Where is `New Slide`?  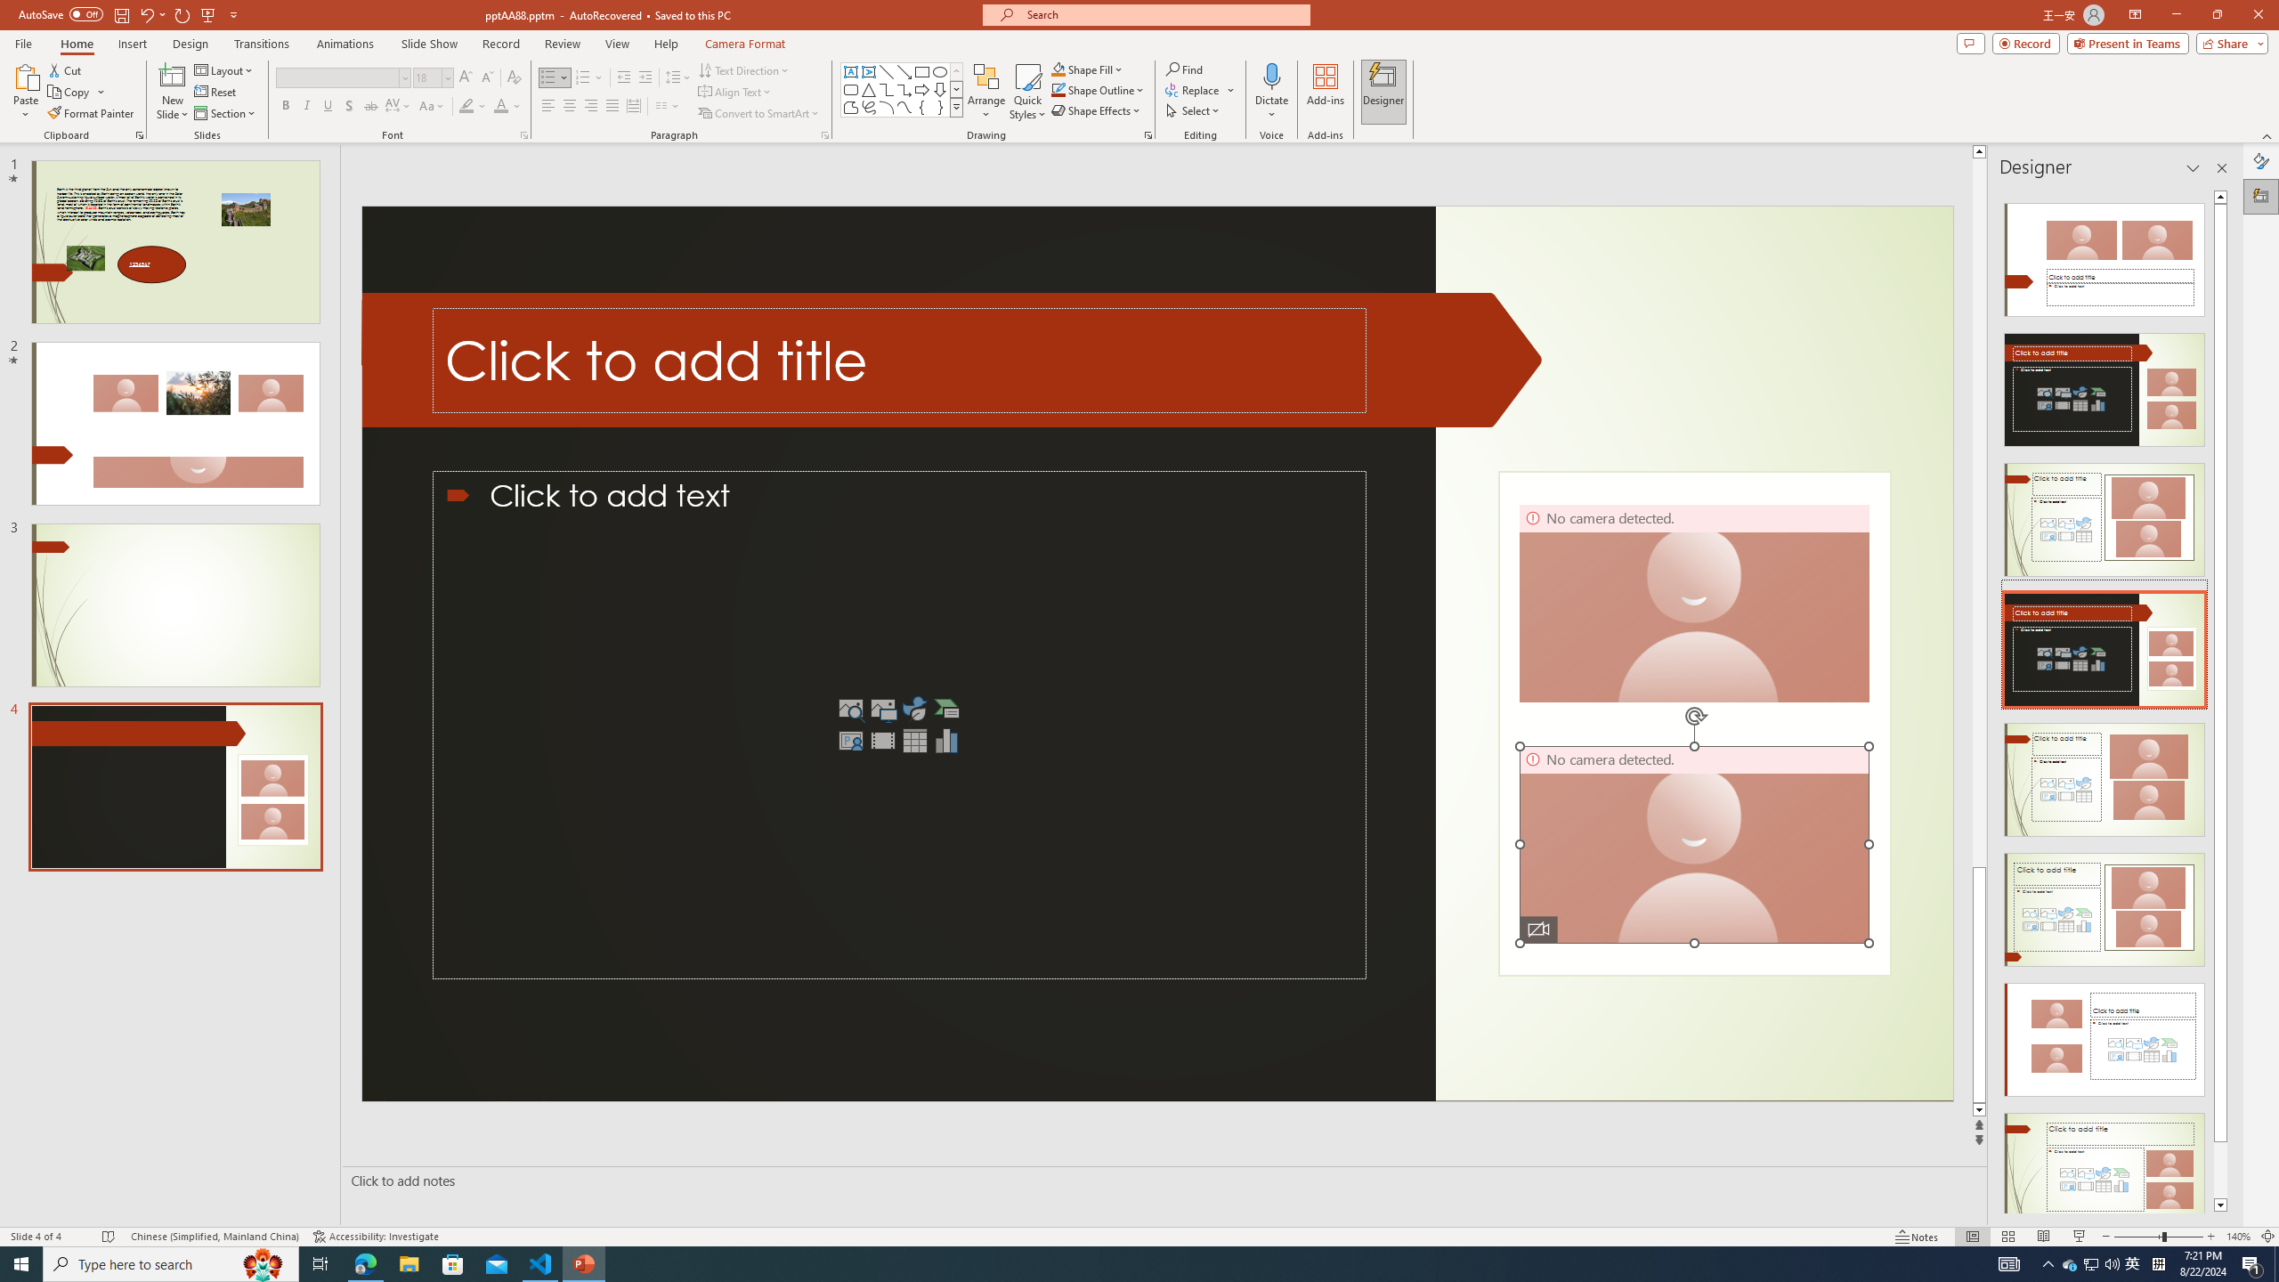 New Slide is located at coordinates (173, 92).